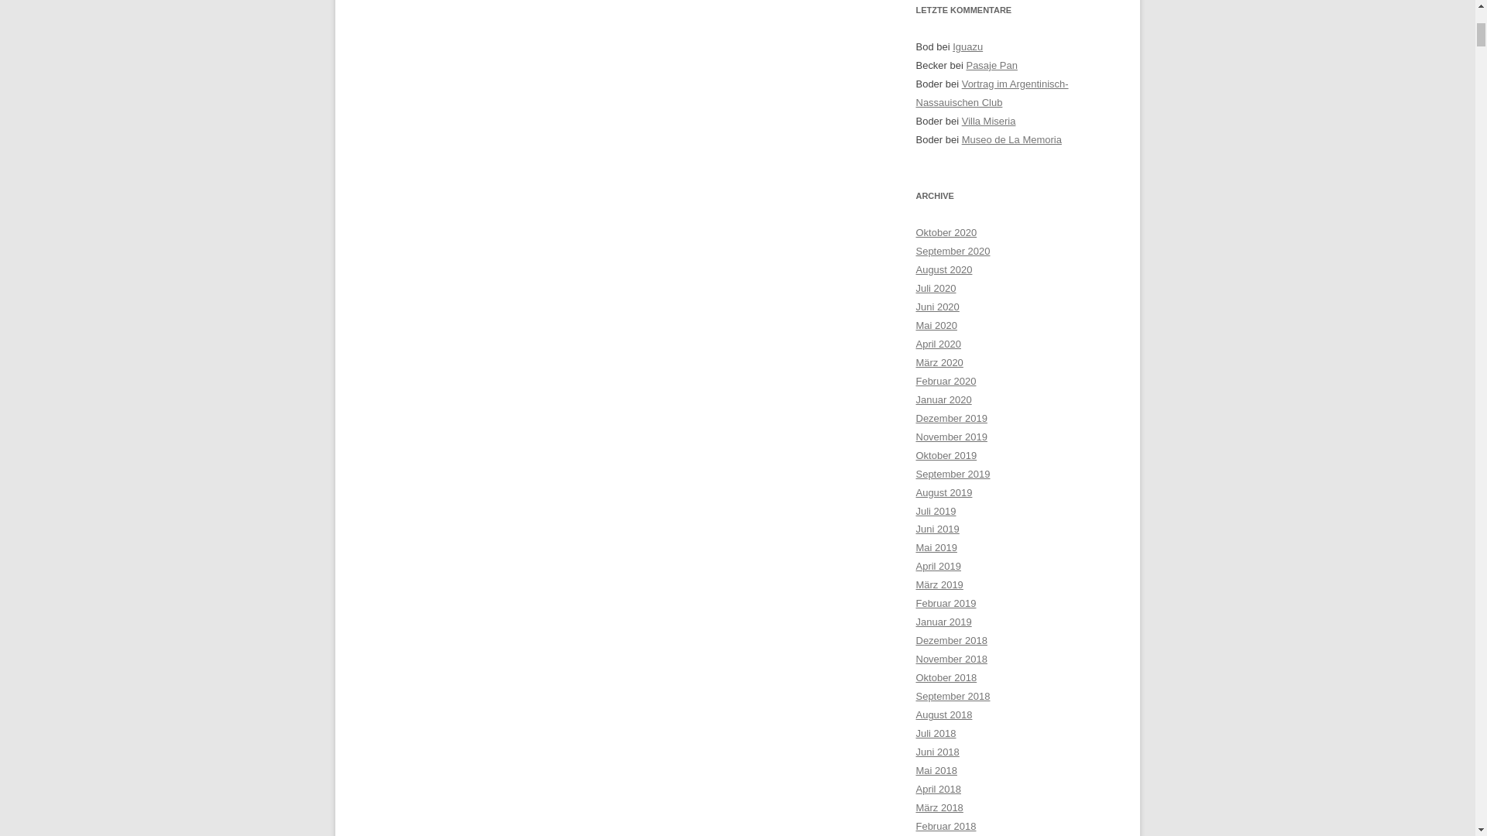 The height and width of the screenshot is (836, 1487). What do you see at coordinates (945, 381) in the screenshot?
I see `Februar 2020` at bounding box center [945, 381].